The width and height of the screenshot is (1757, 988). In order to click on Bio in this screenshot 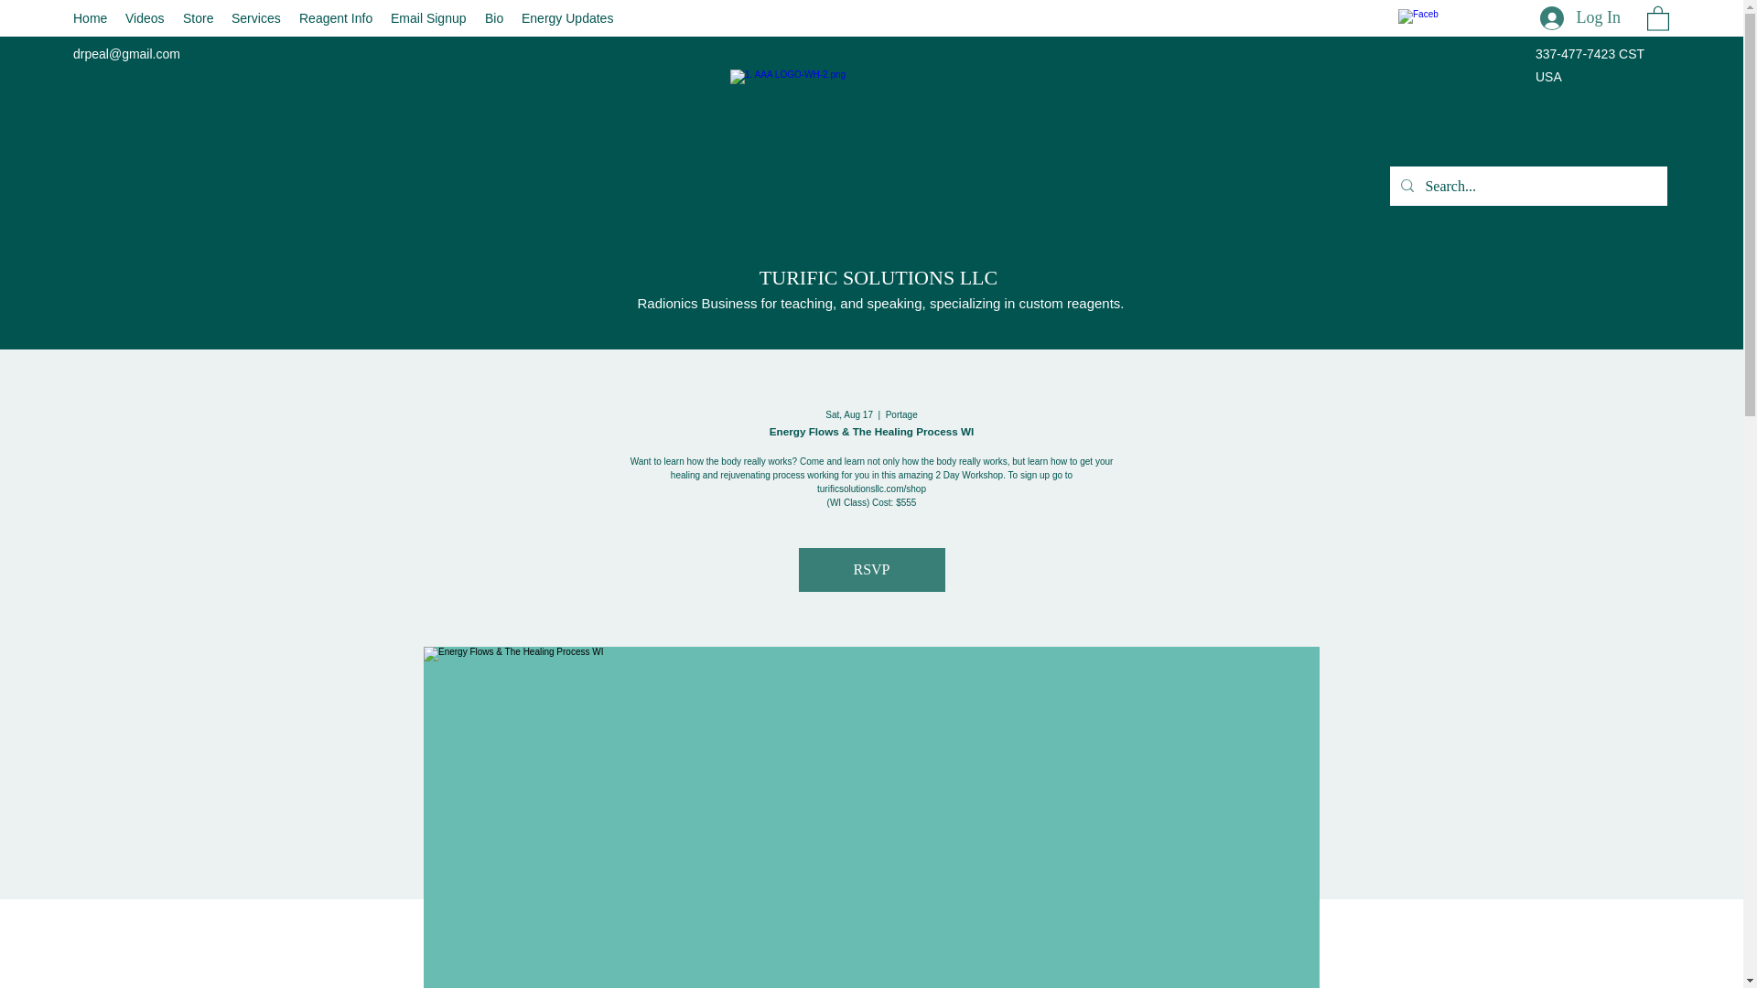, I will do `click(494, 18)`.